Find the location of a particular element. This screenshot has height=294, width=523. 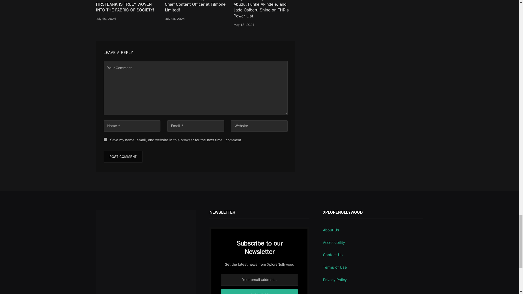

Subscribe is located at coordinates (259, 292).